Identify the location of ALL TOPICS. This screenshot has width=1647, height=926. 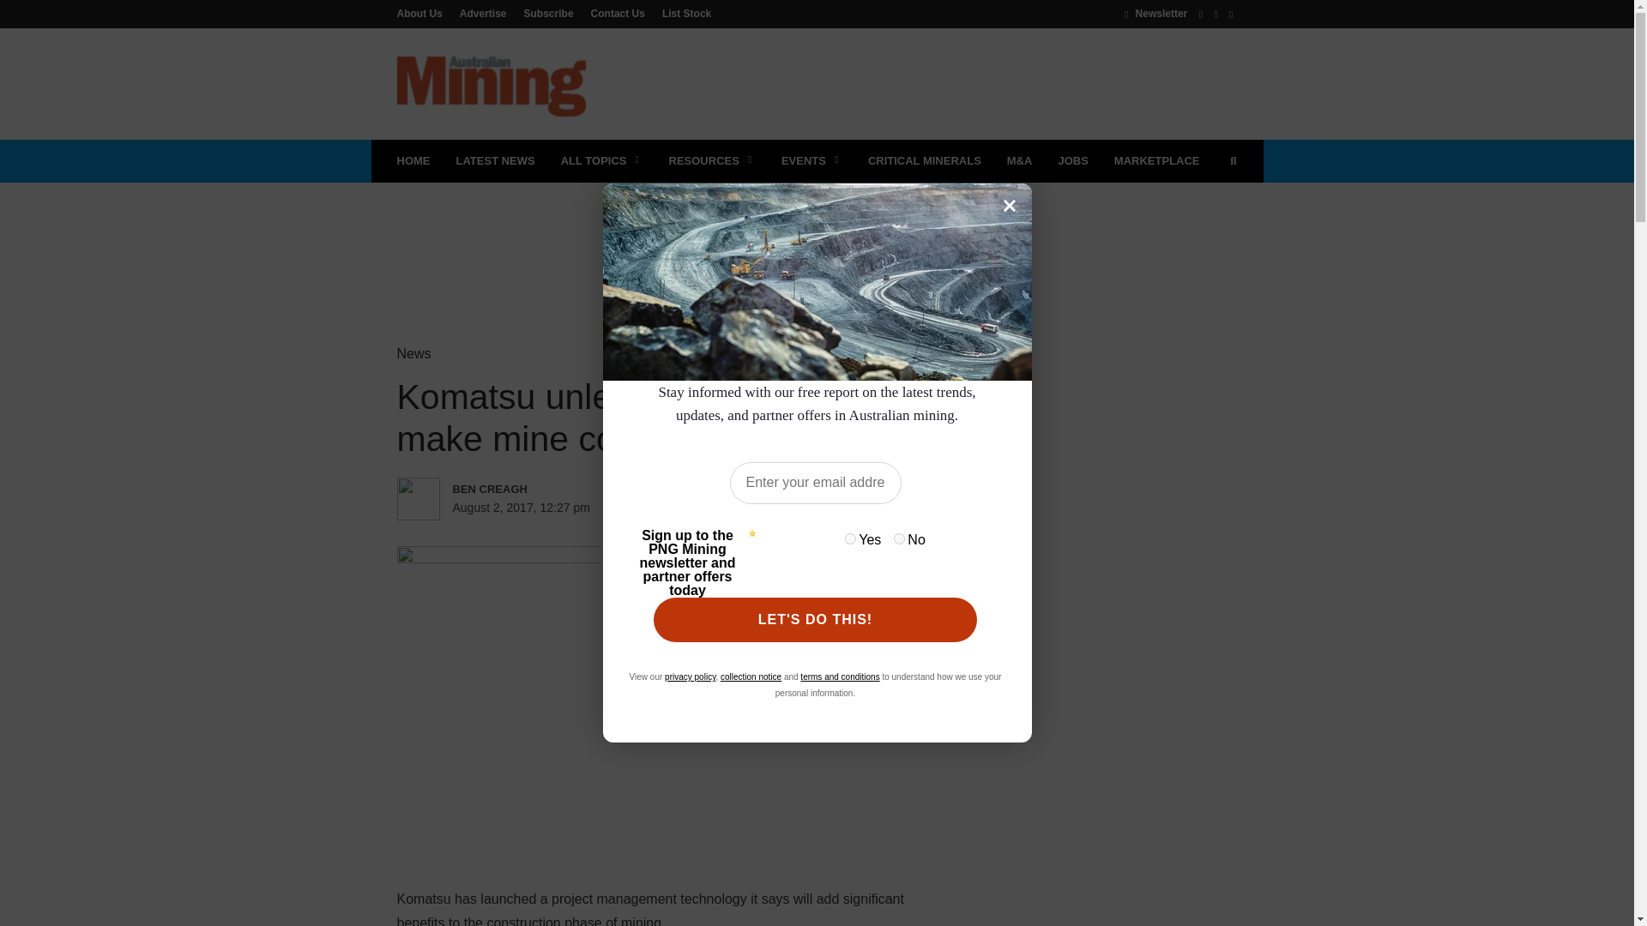
(602, 161).